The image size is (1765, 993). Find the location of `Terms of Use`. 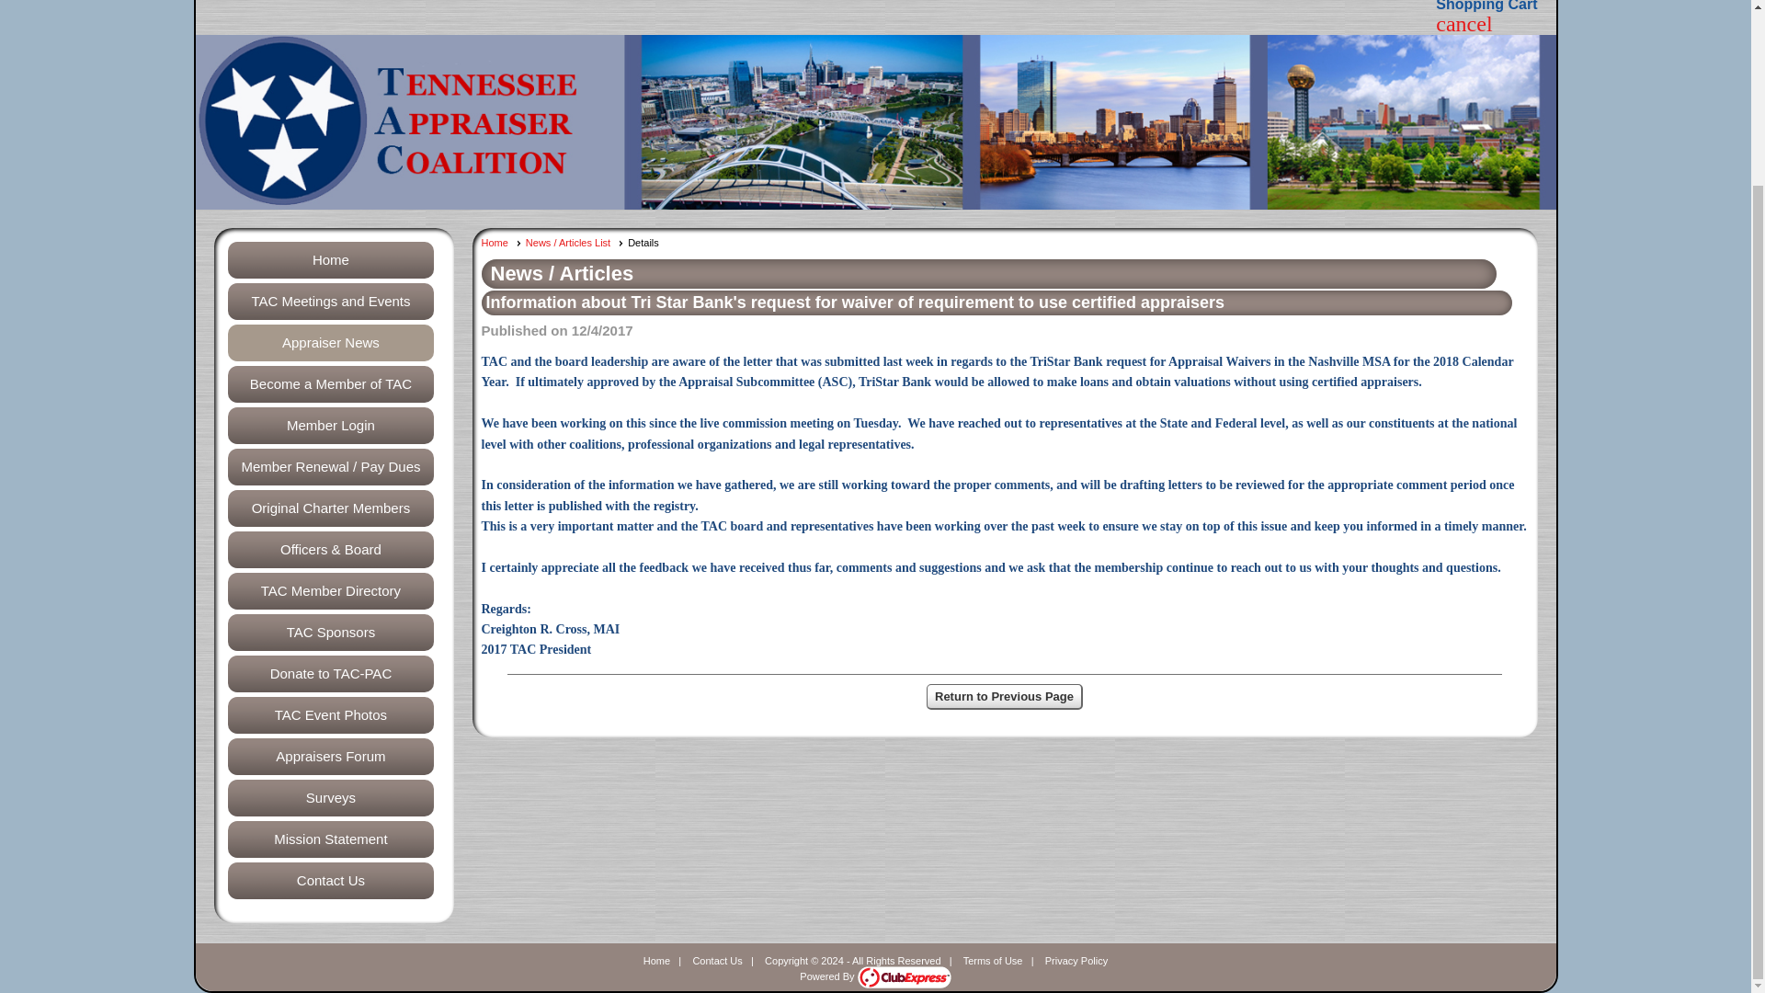

Terms of Use is located at coordinates (993, 960).